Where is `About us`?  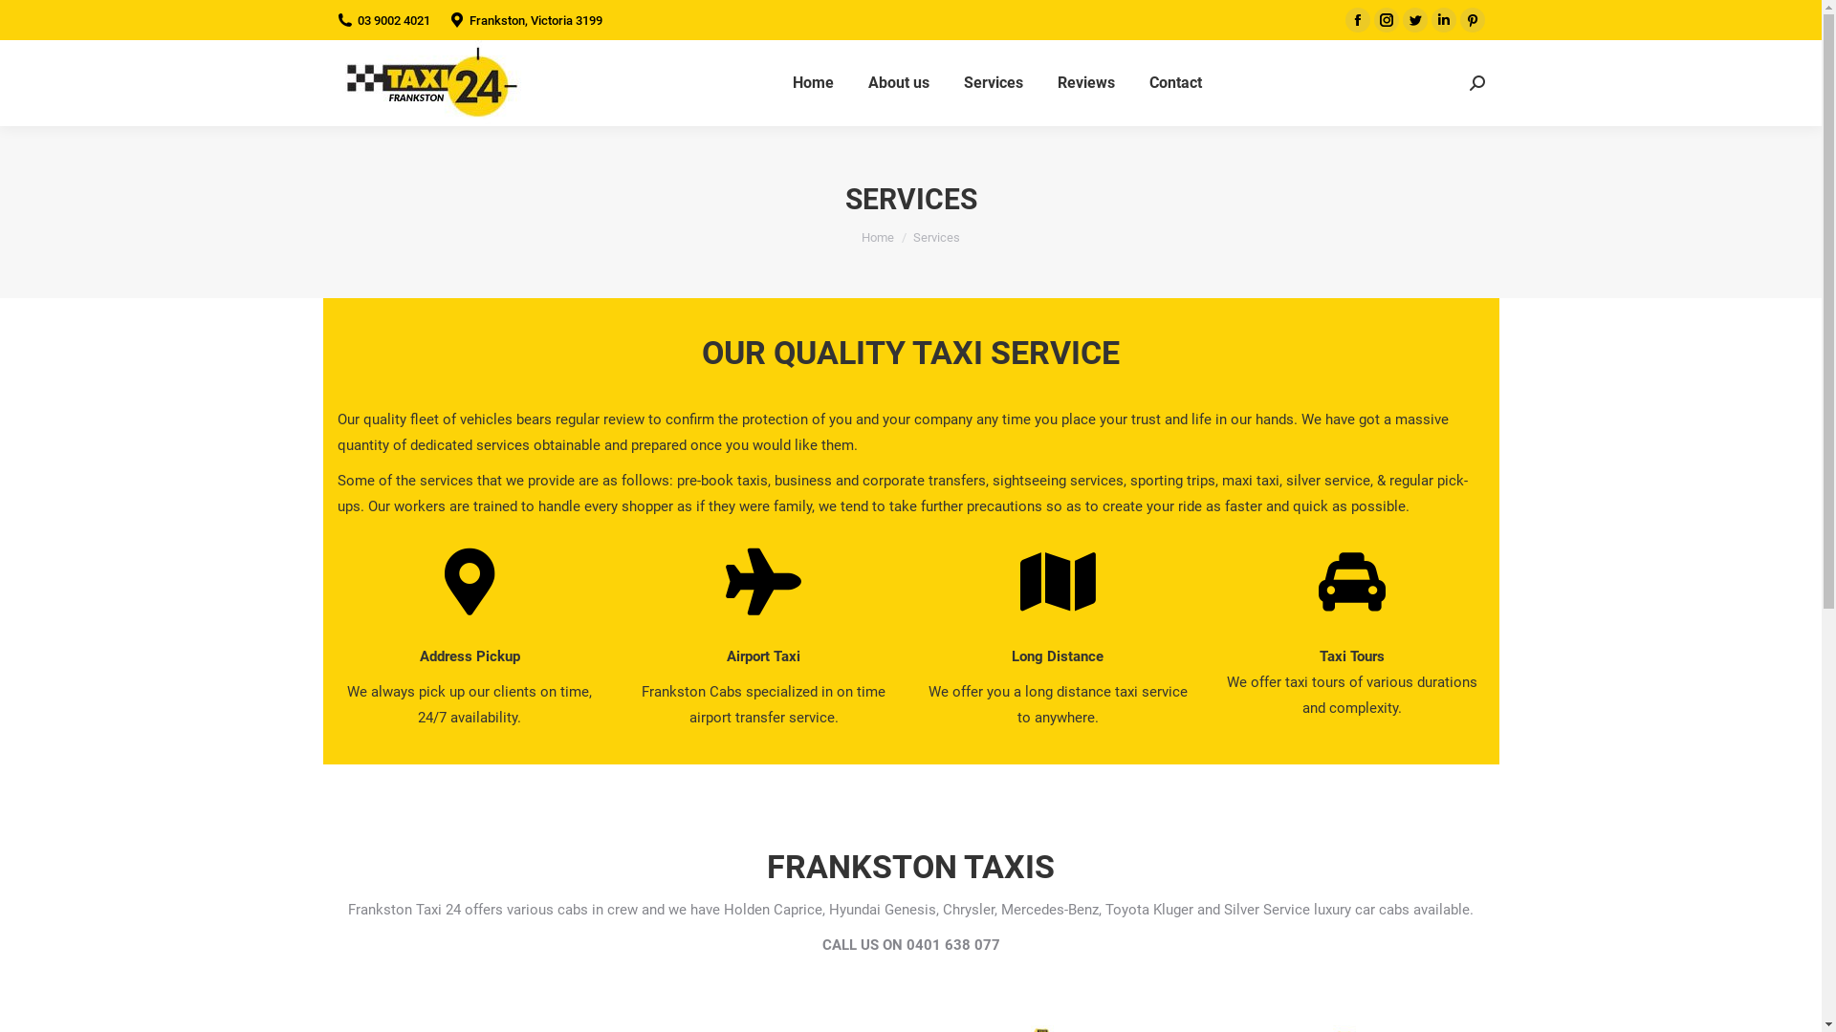
About us is located at coordinates (899, 83).